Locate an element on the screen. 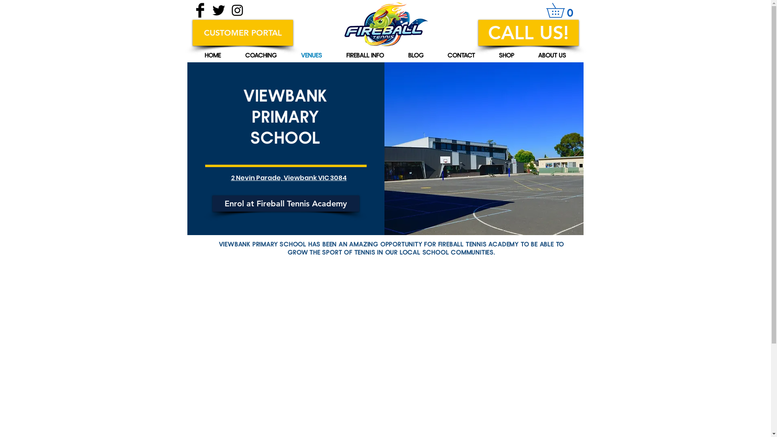 Image resolution: width=777 pixels, height=437 pixels. Fireball Tennis Academy - Tennis Lessons Melbourne is located at coordinates (386, 25).